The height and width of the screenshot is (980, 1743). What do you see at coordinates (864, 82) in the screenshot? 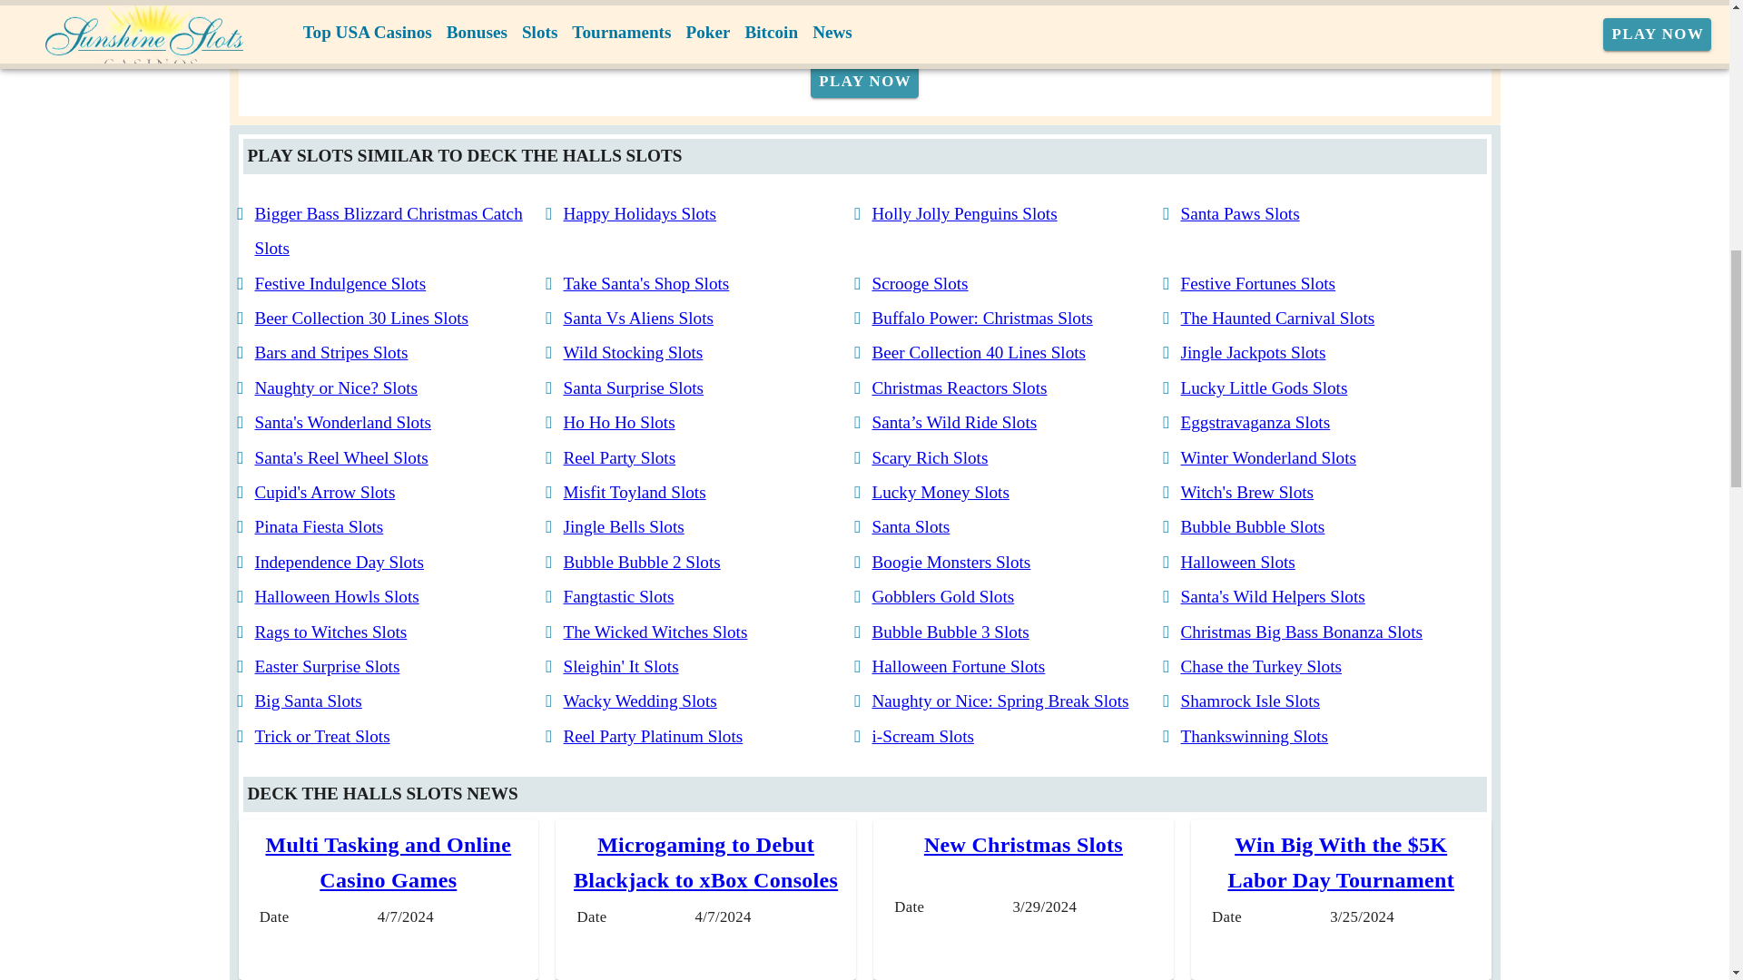
I see `PLAY NOW` at bounding box center [864, 82].